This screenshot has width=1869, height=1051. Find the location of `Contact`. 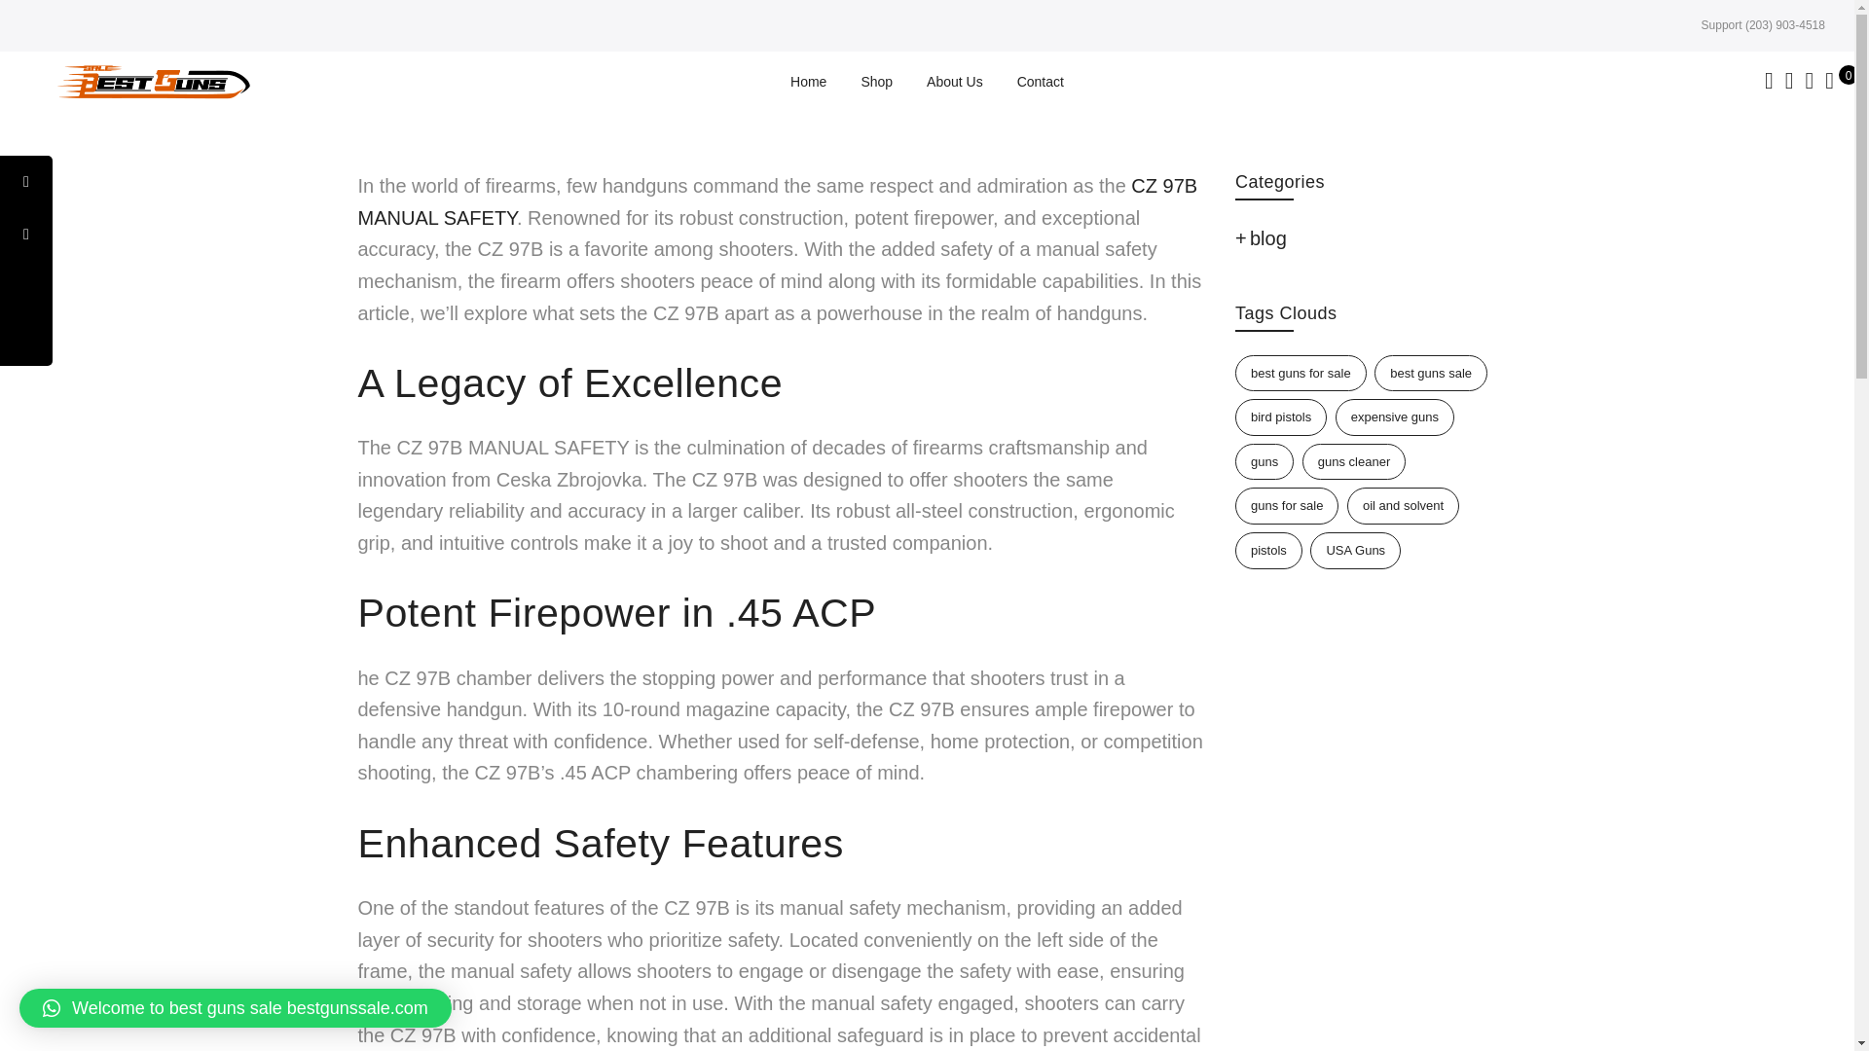

Contact is located at coordinates (1040, 81).